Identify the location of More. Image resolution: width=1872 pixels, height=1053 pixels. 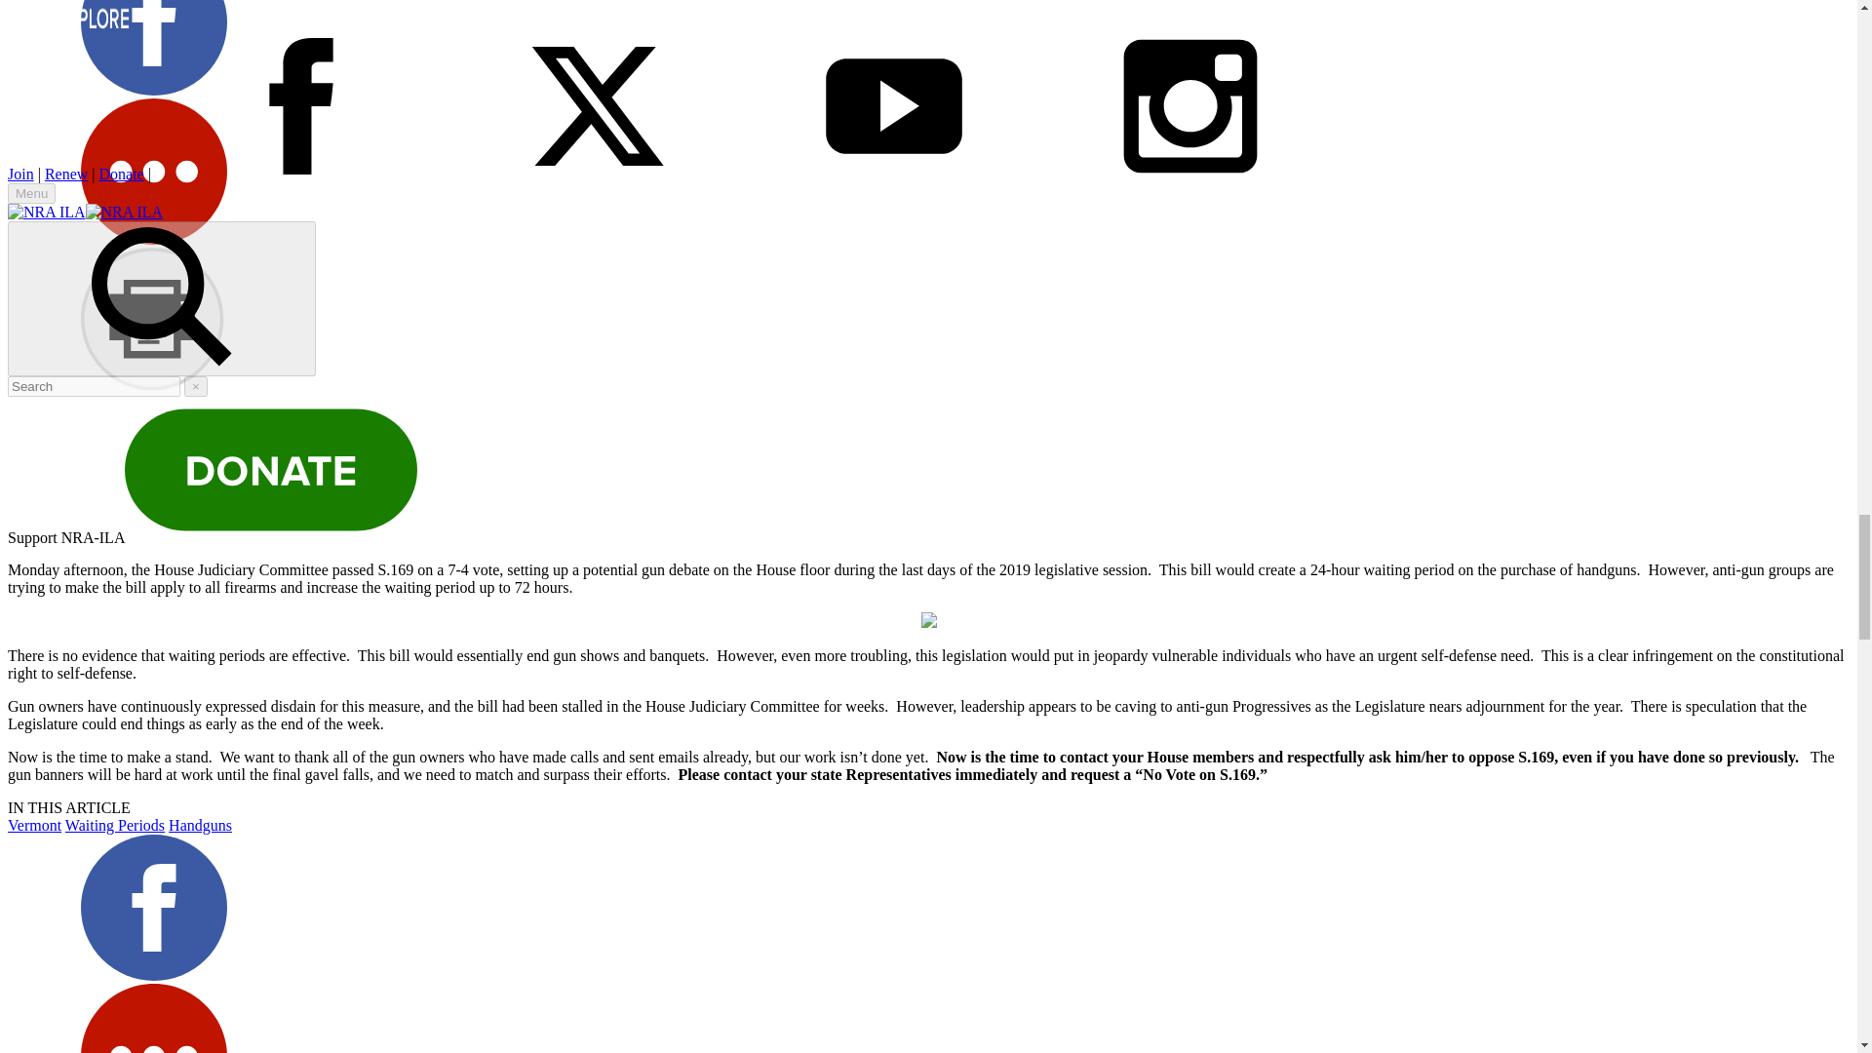
(153, 172).